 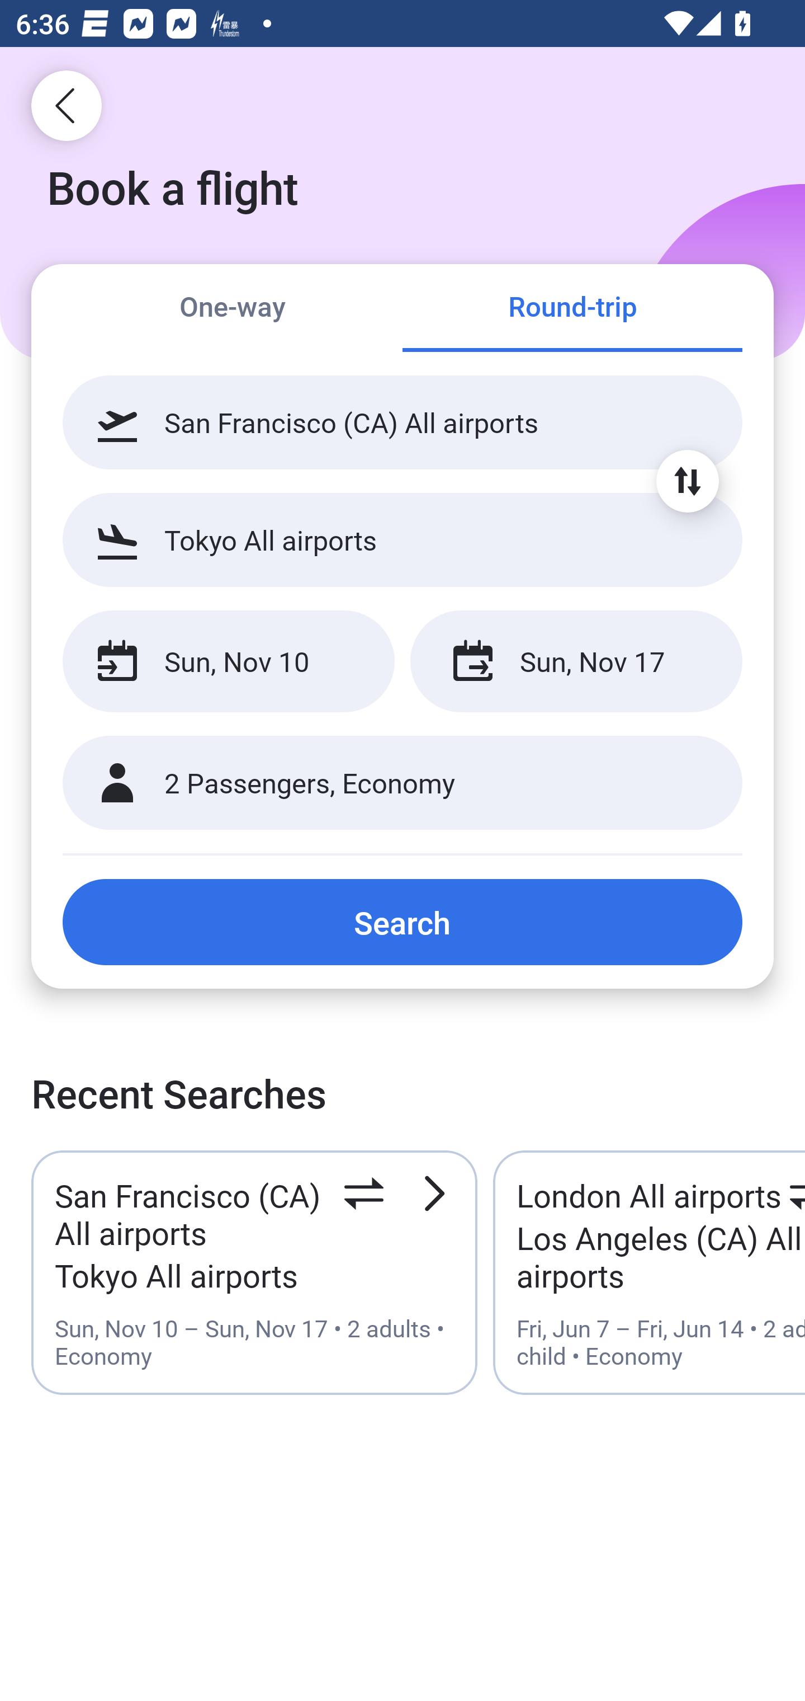 I want to click on Tokyo All airports, so click(x=402, y=539).